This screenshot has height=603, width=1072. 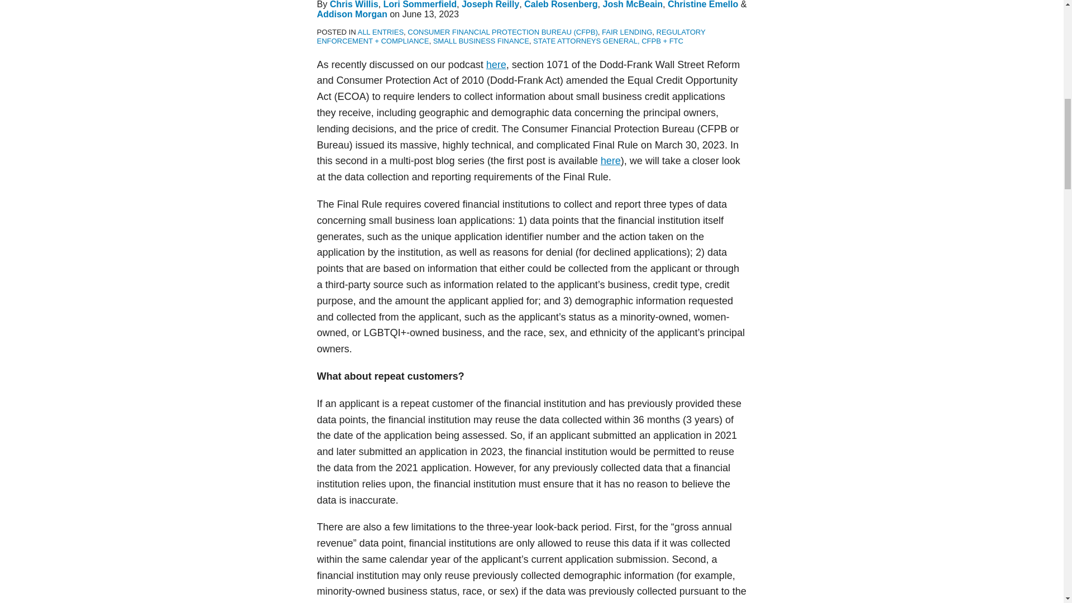 I want to click on Josh McBeain, so click(x=633, y=4).